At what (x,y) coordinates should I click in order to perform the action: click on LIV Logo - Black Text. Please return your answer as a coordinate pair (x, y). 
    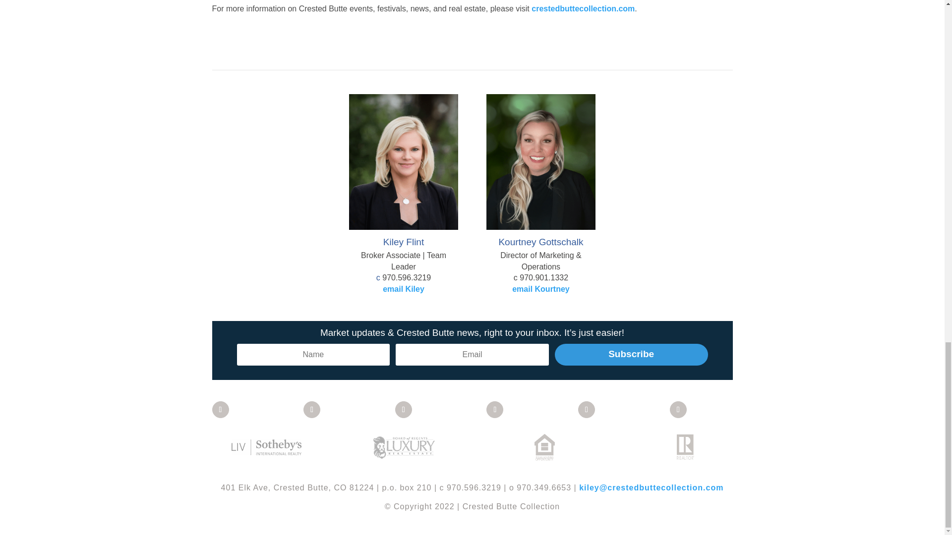
    Looking at the image, I should click on (266, 447).